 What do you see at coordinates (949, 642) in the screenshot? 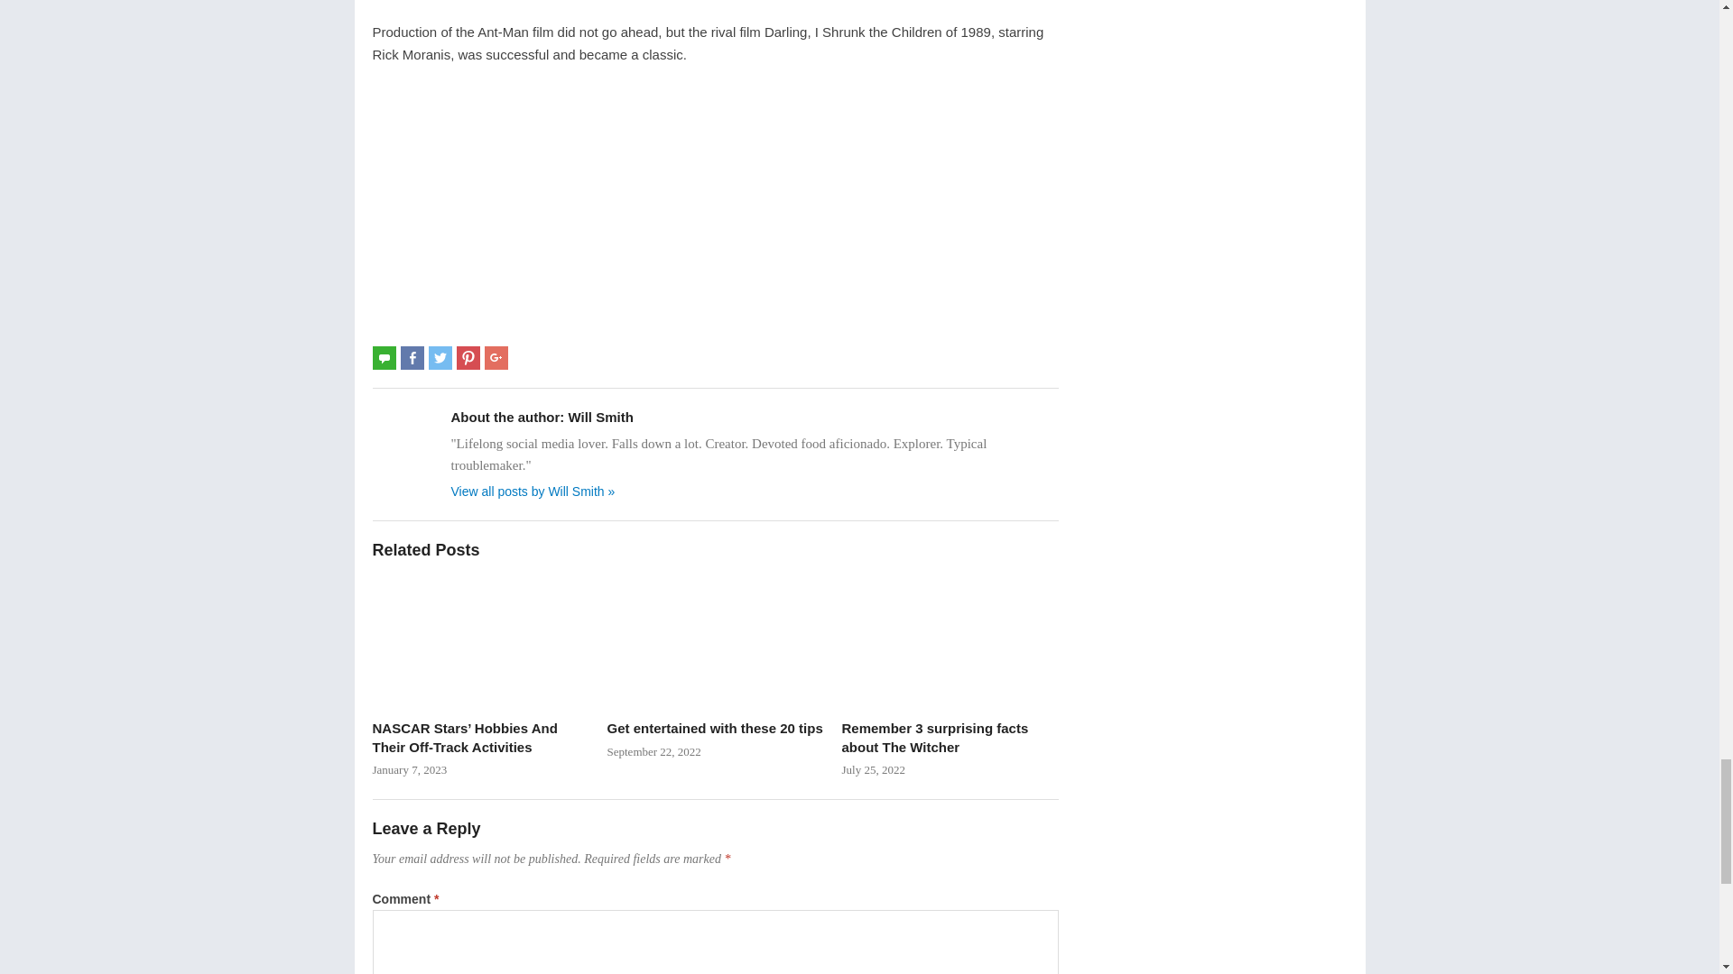
I see `Remember 3 surprising facts about The Witcher` at bounding box center [949, 642].